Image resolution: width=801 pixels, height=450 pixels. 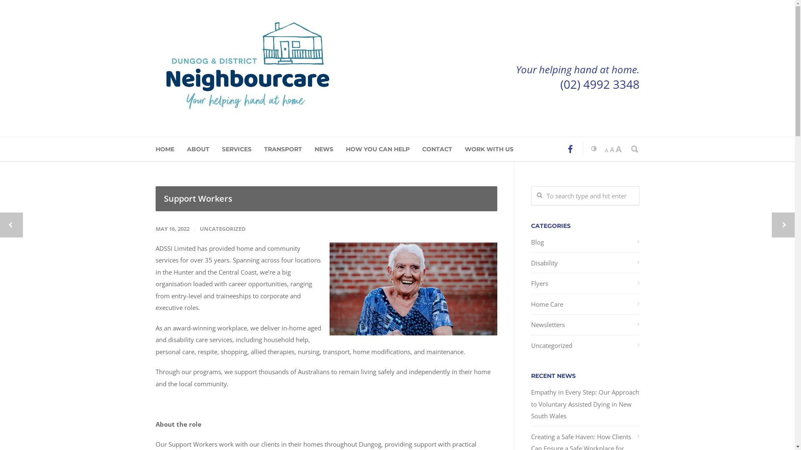 I want to click on Flyers, so click(x=585, y=283).